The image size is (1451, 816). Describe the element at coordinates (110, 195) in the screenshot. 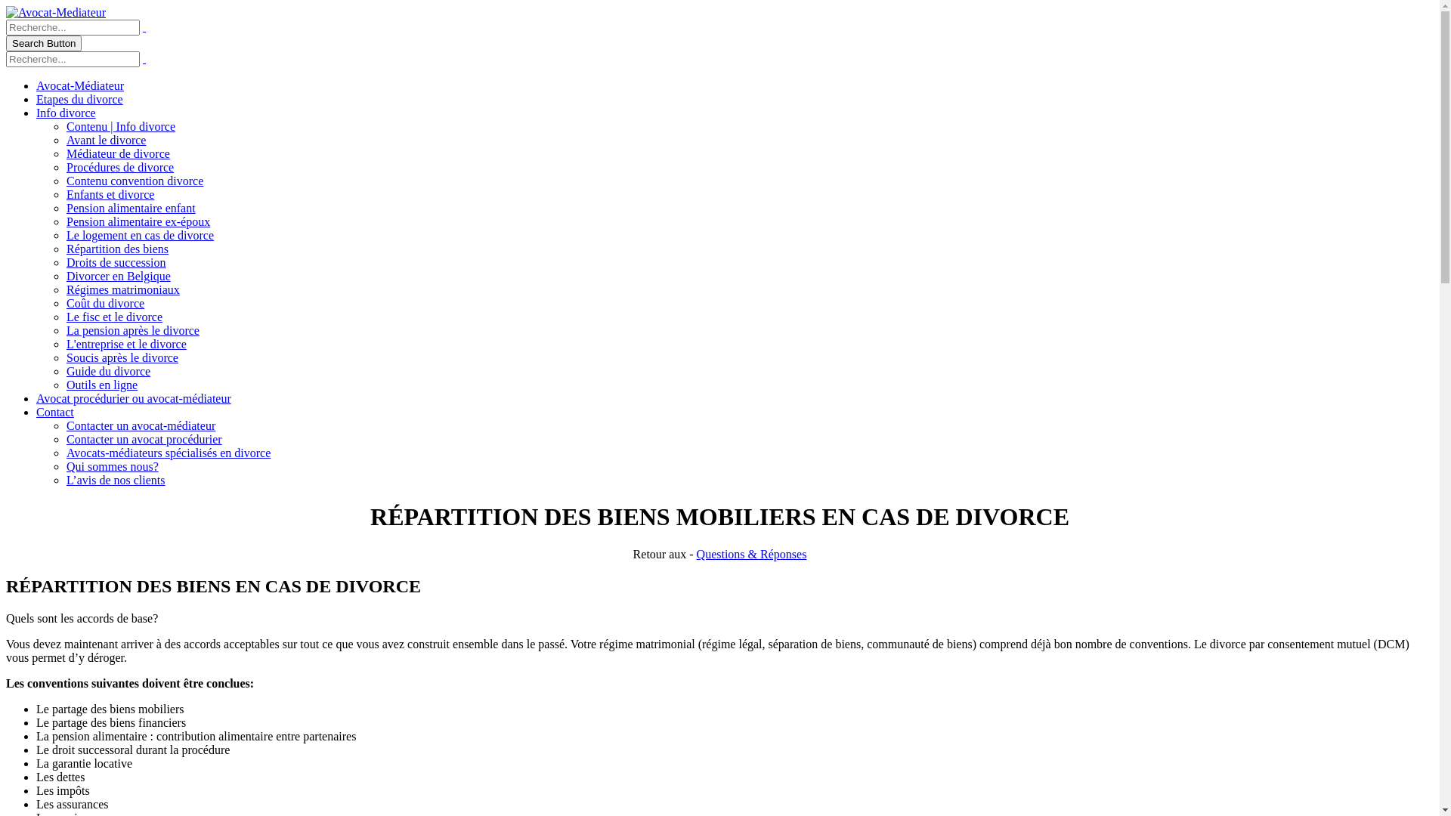

I see `Enfants et divorce` at that location.